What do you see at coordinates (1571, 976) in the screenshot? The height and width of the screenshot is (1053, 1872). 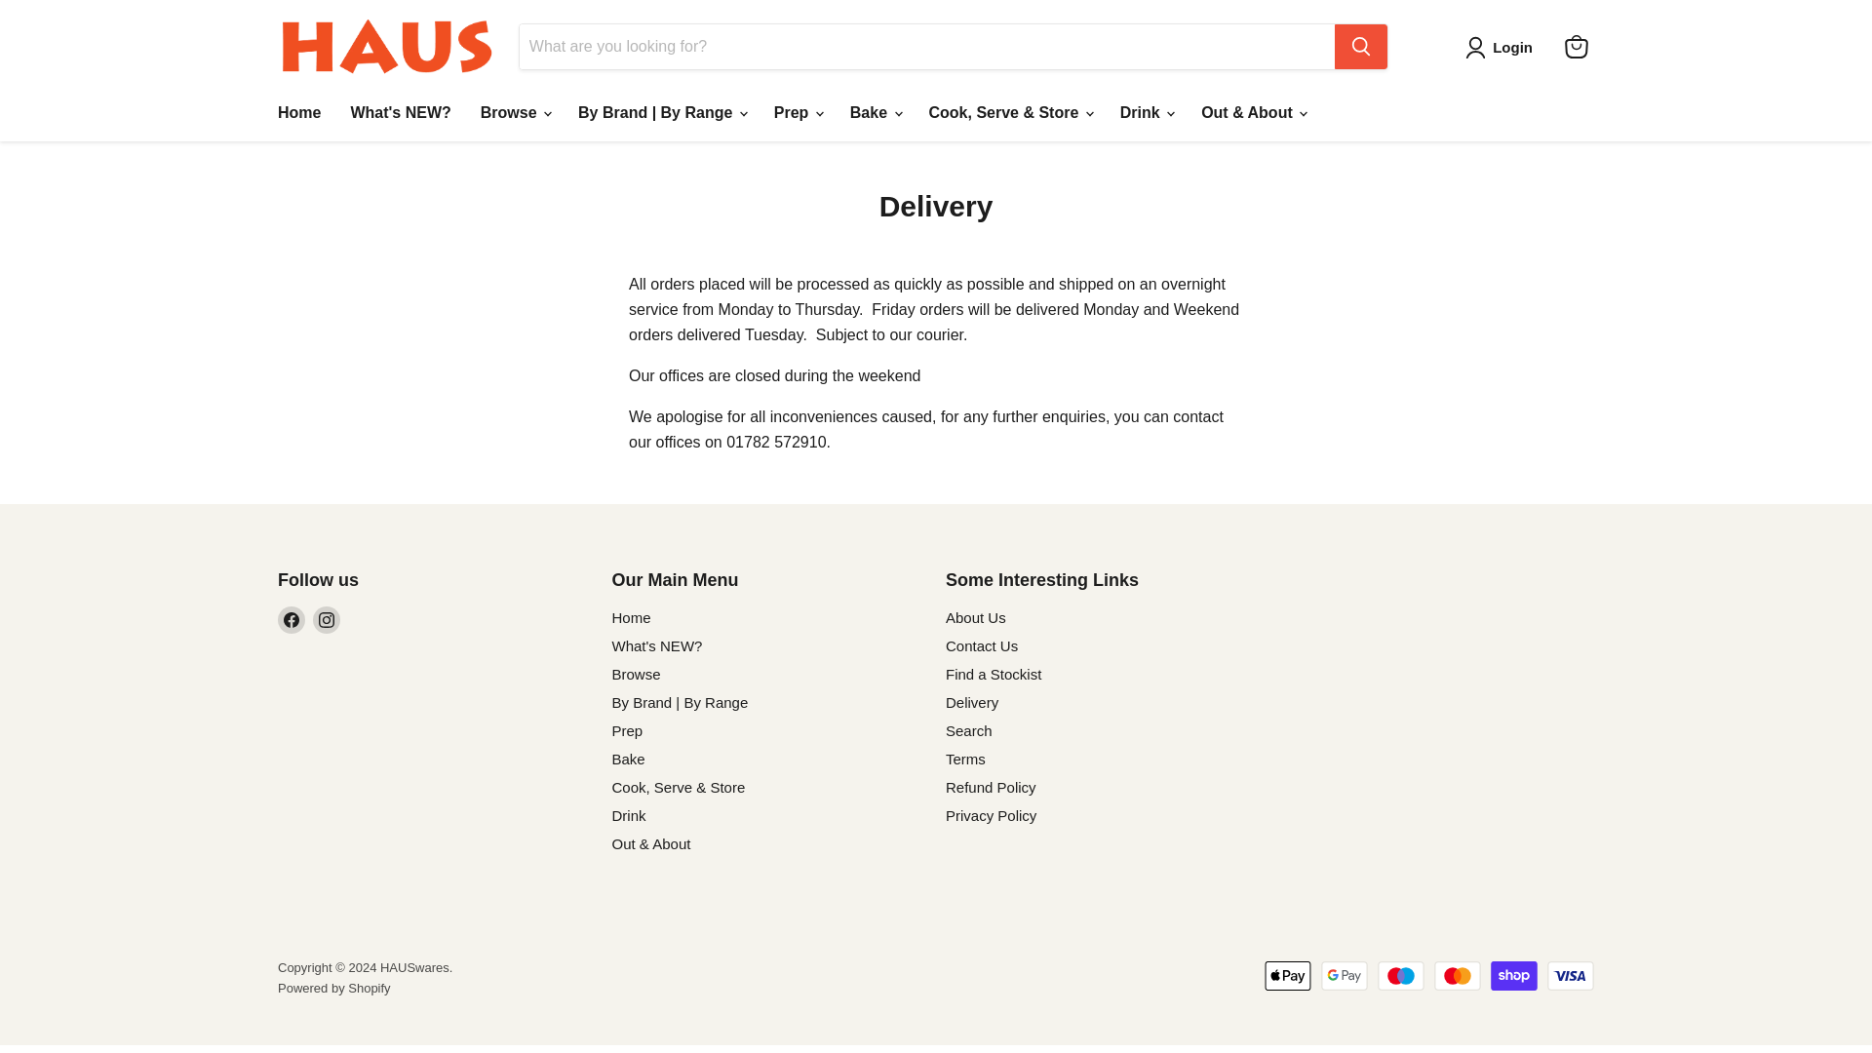 I see `Visa` at bounding box center [1571, 976].